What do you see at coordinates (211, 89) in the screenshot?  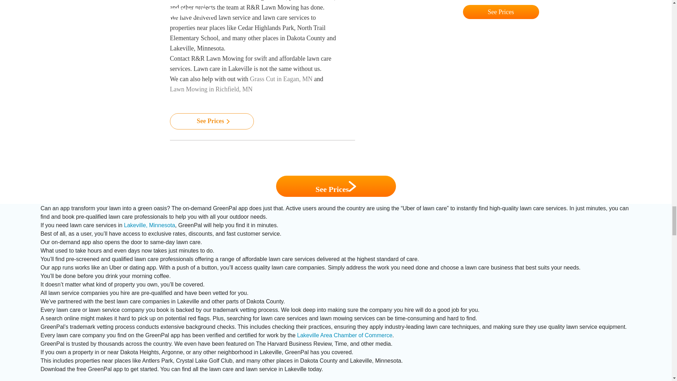 I see `Lawn Mowing in Richfield, MN` at bounding box center [211, 89].